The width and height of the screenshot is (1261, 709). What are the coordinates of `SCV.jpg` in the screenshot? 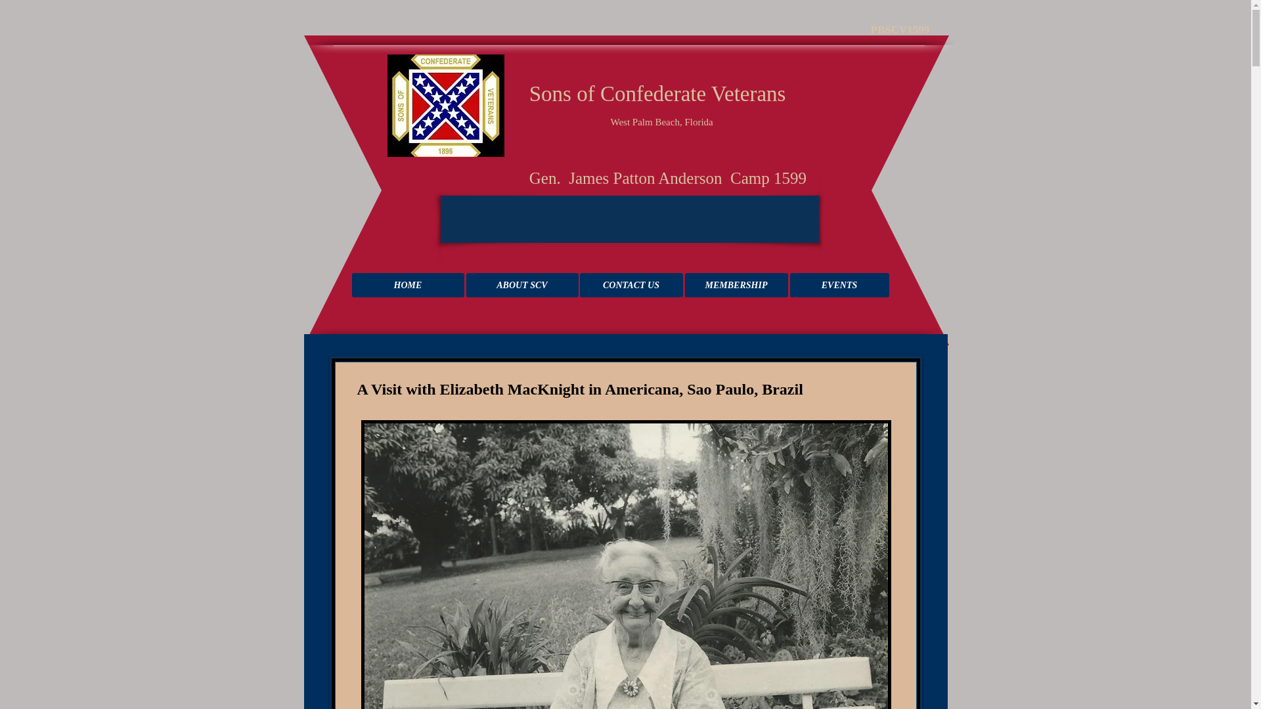 It's located at (445, 105).